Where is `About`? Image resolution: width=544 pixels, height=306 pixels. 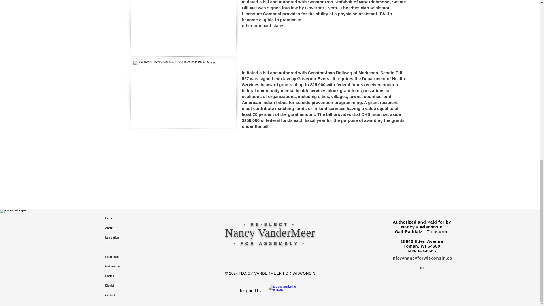
About is located at coordinates (125, 228).